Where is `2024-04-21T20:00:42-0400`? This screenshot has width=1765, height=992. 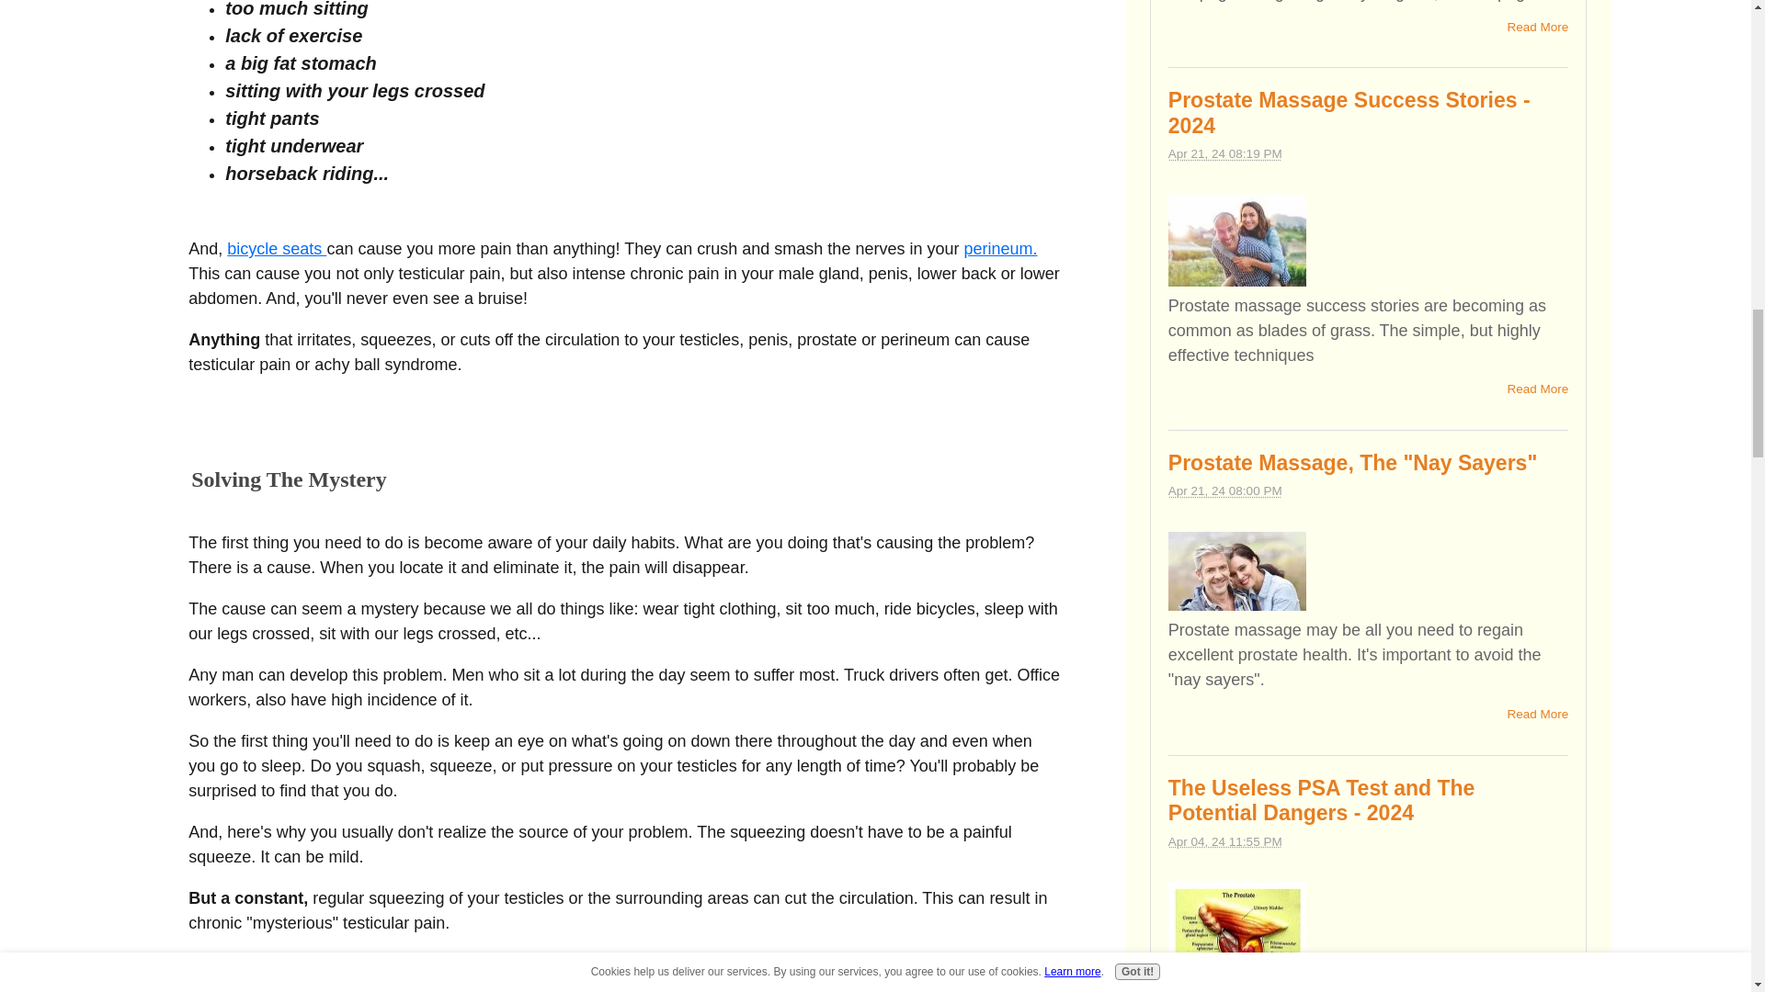 2024-04-21T20:00:42-0400 is located at coordinates (1225, 490).